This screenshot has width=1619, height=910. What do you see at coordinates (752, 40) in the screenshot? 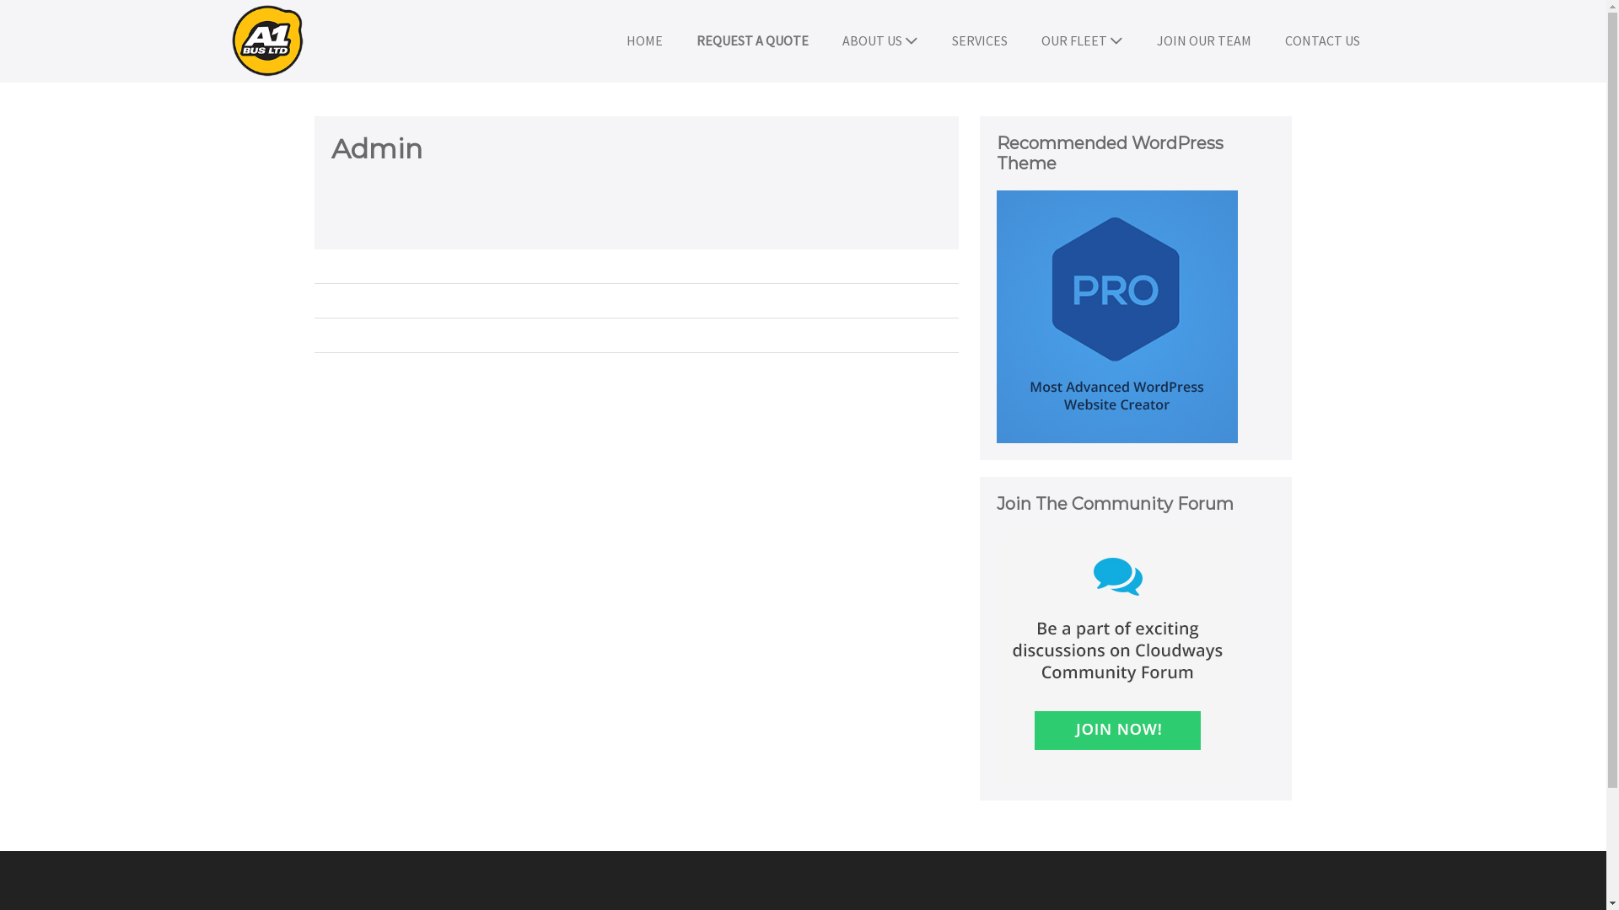
I see `REQUEST A QUOTE` at bounding box center [752, 40].